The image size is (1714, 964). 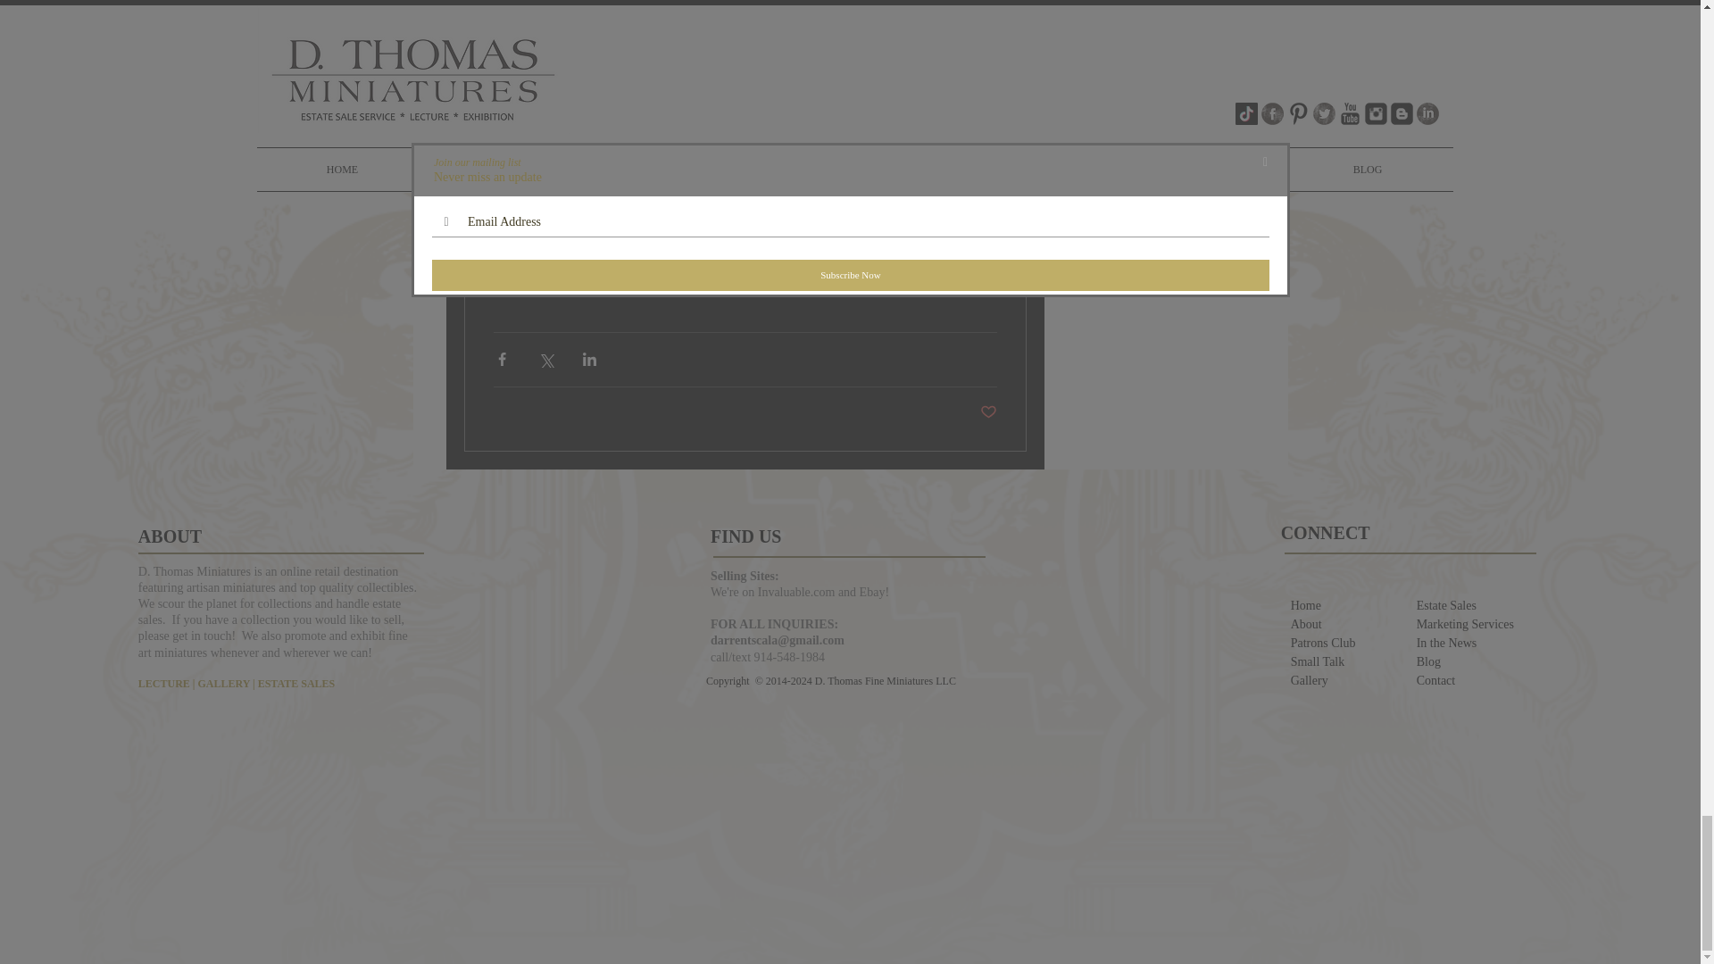 I want to click on Post not marked as liked, so click(x=989, y=412).